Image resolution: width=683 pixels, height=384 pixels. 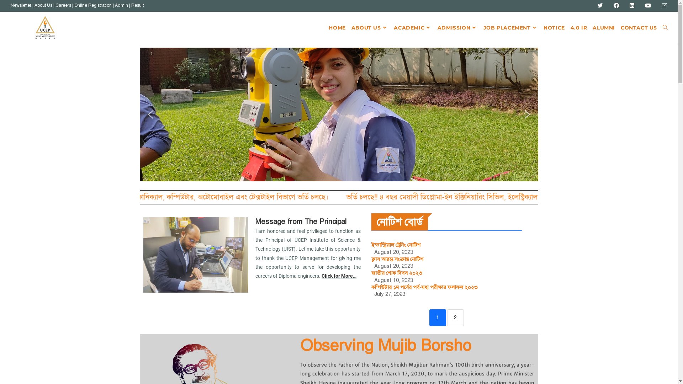 What do you see at coordinates (337, 28) in the screenshot?
I see `HOME` at bounding box center [337, 28].